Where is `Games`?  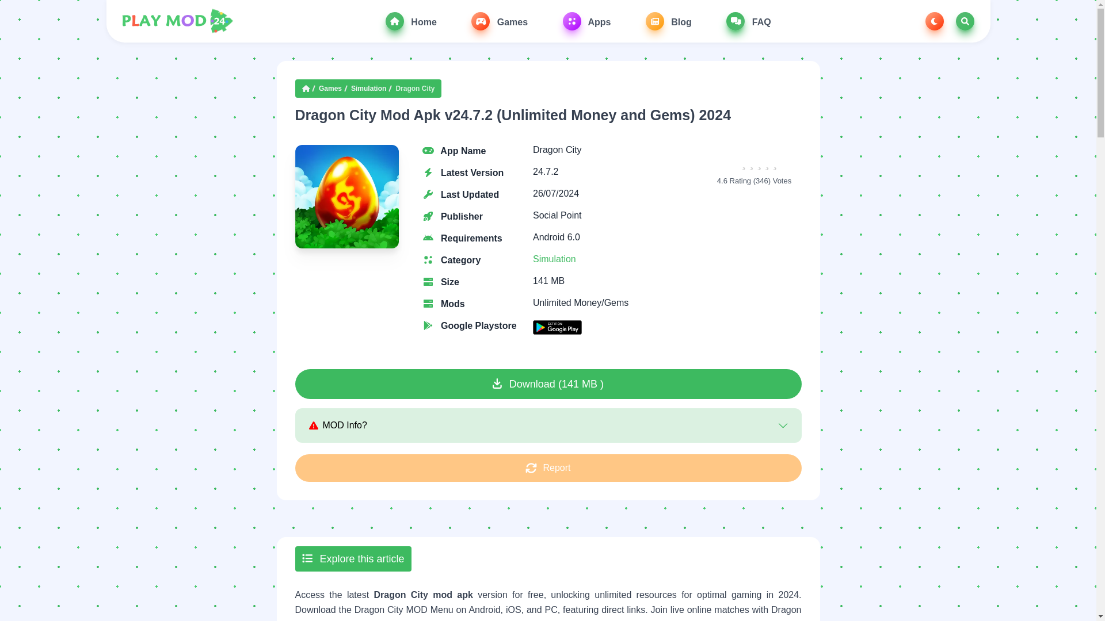
Games is located at coordinates (500, 21).